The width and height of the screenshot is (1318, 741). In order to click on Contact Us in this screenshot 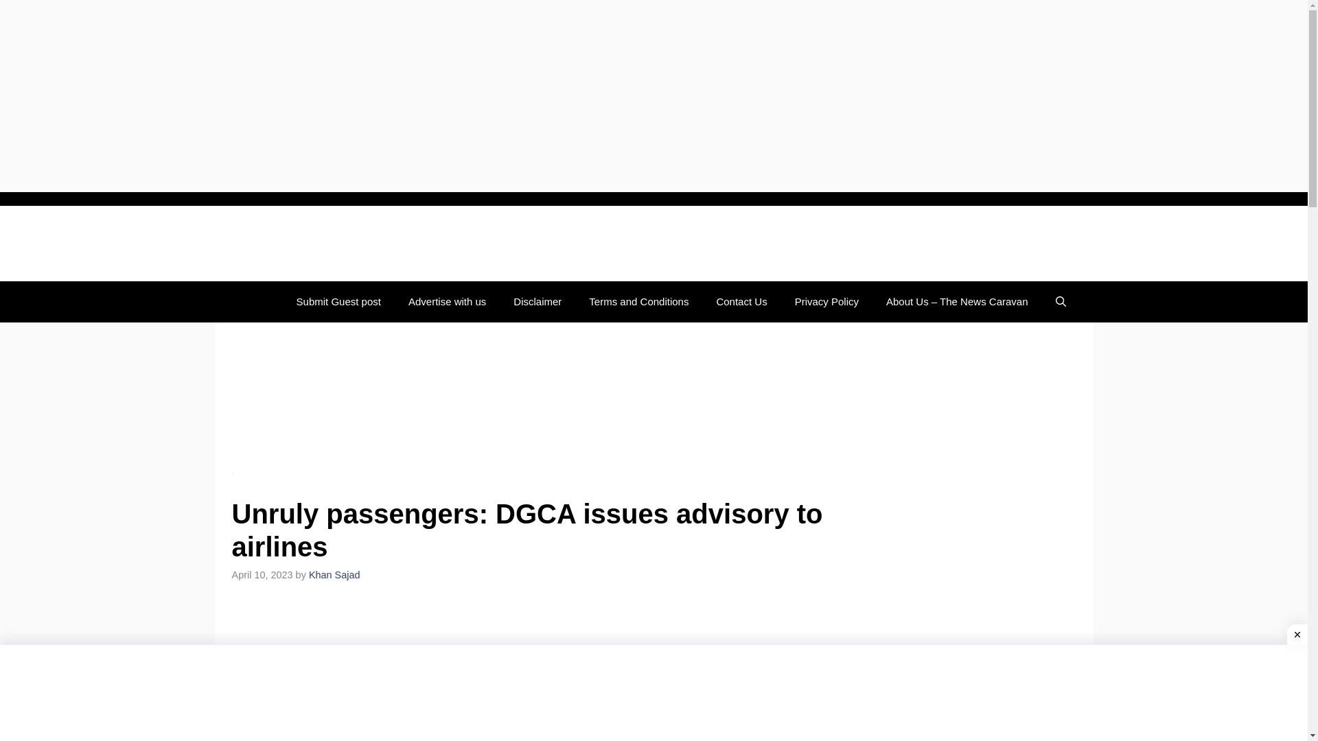, I will do `click(741, 302)`.